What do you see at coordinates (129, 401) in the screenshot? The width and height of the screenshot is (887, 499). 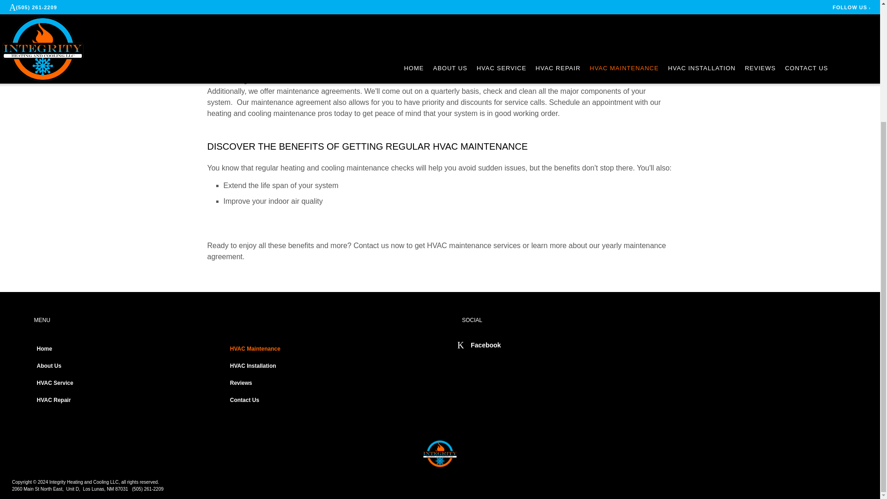 I see `HVAC Repair` at bounding box center [129, 401].